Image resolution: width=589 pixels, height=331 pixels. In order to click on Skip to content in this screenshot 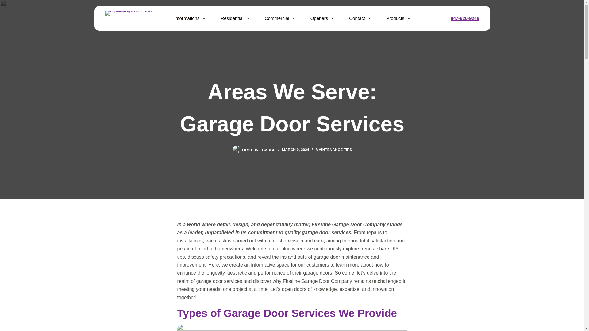, I will do `click(6, 3)`.